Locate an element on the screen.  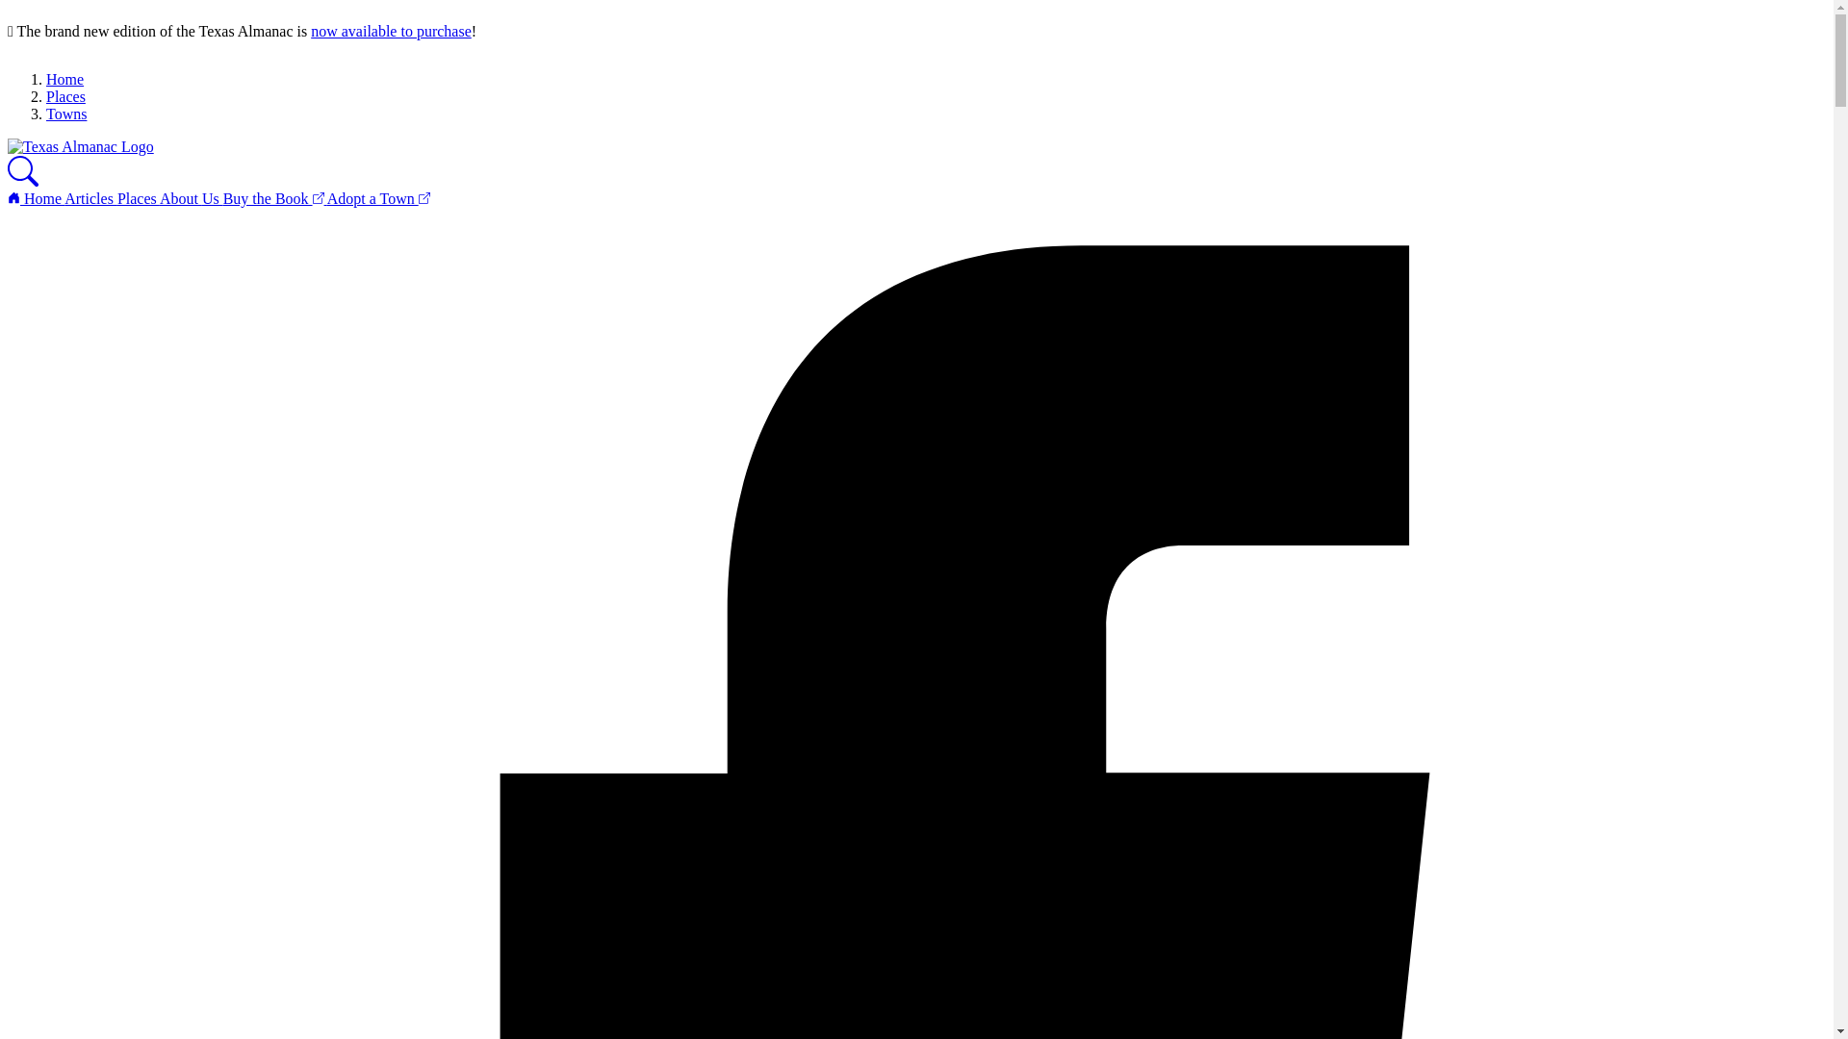
Adopt a Town is located at coordinates (378, 198).